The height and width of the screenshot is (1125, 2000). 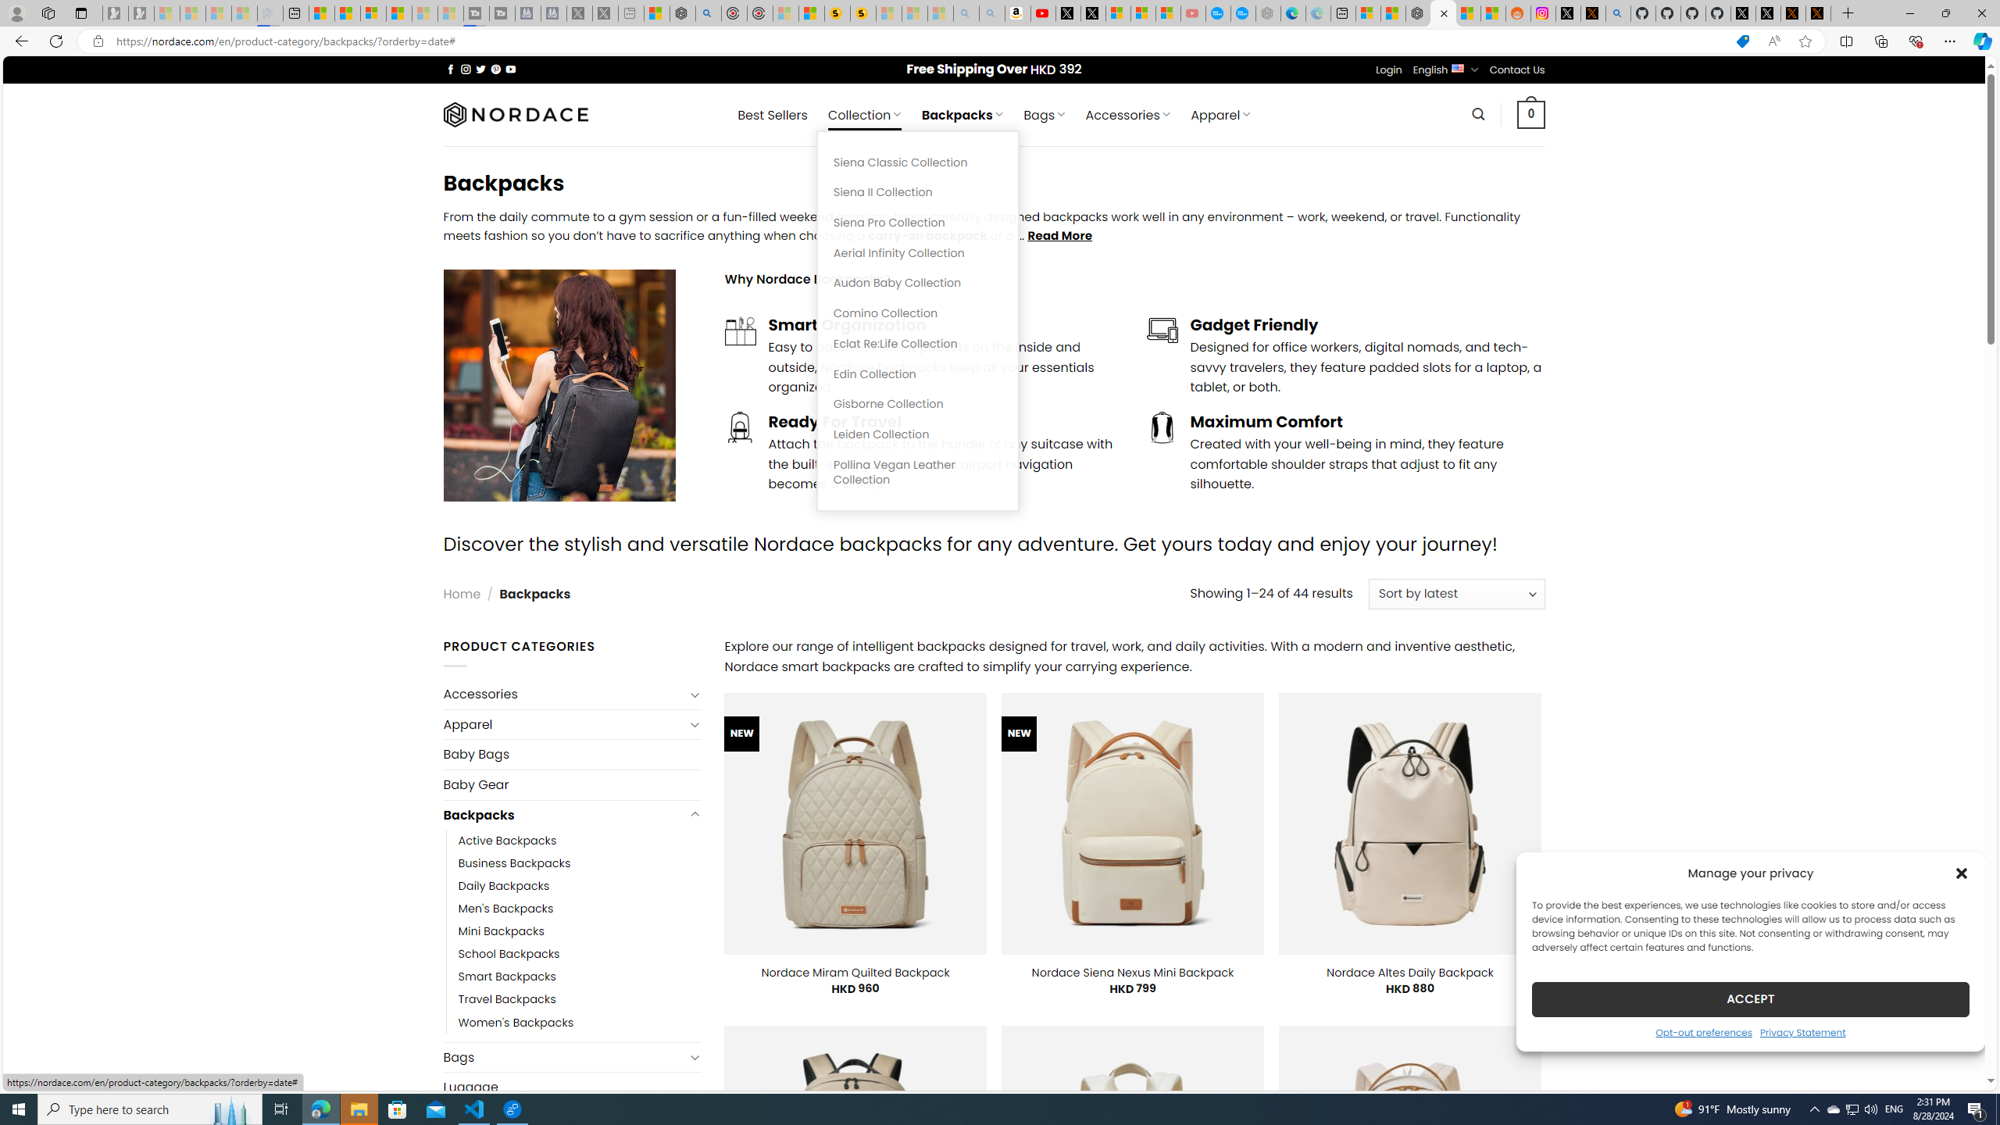 I want to click on Home, so click(x=461, y=593).